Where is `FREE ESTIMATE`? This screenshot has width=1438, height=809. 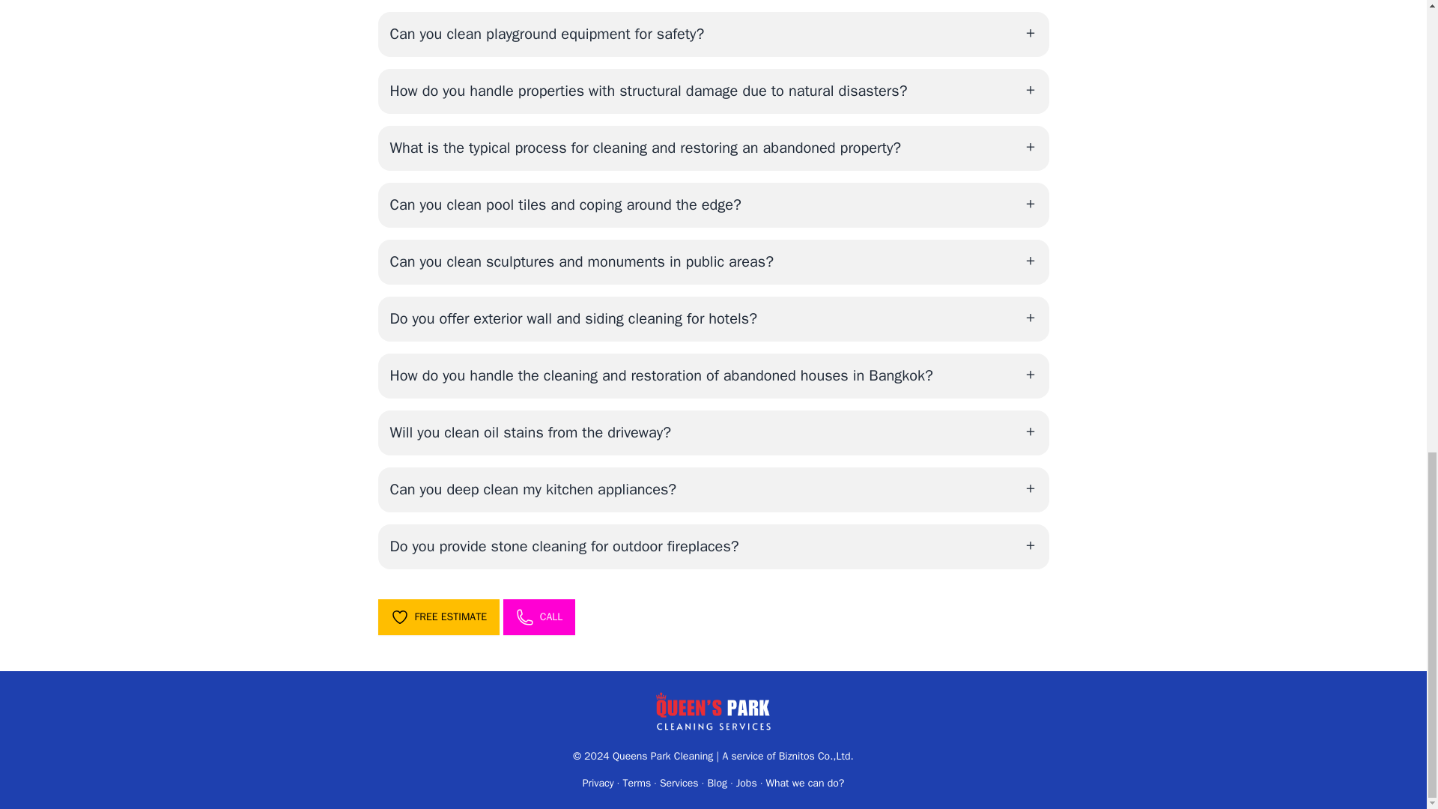 FREE ESTIMATE is located at coordinates (437, 617).